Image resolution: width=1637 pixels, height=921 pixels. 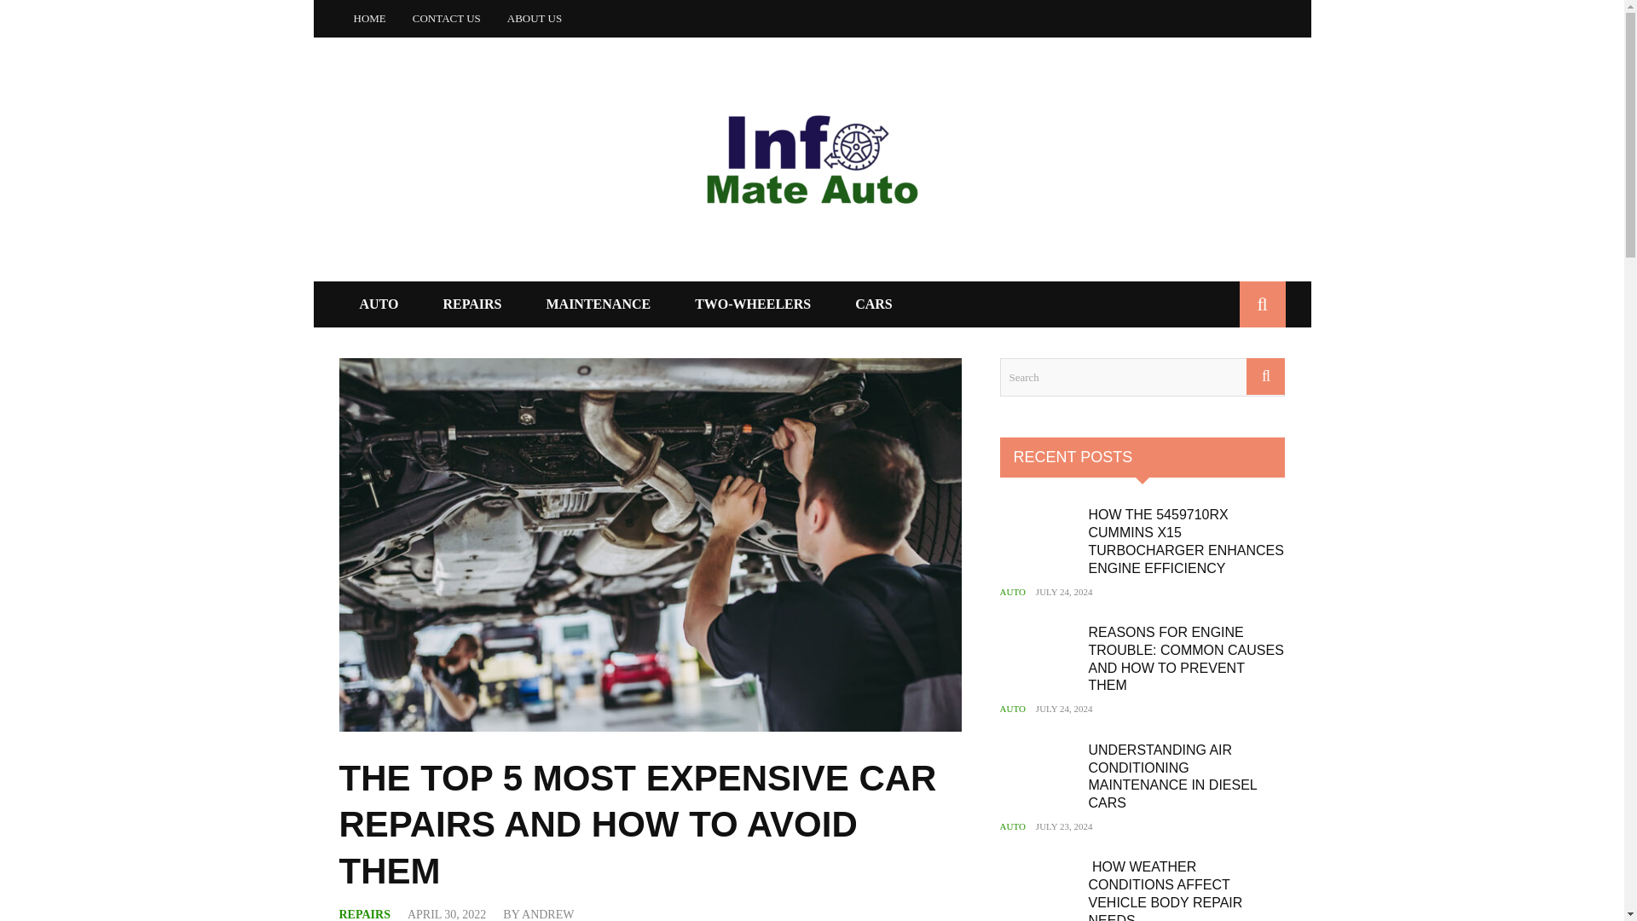 I want to click on REPAIRS, so click(x=365, y=914).